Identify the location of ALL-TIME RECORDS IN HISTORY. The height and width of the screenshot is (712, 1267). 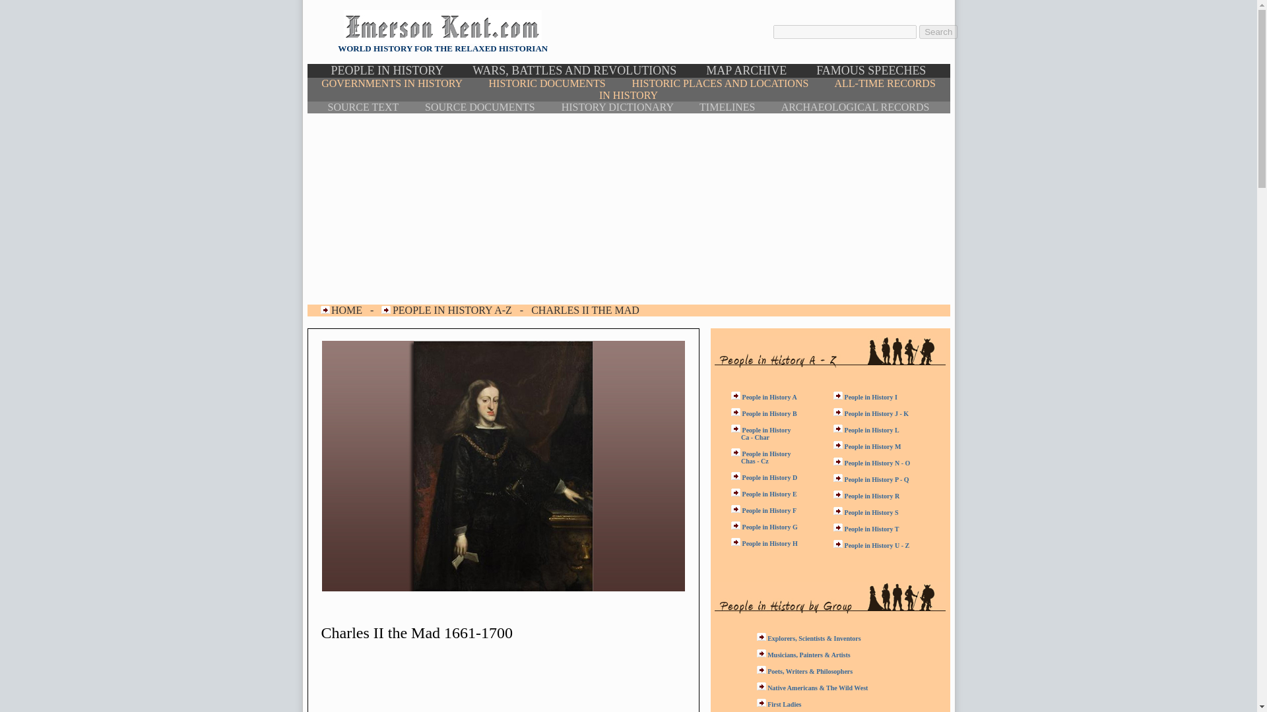
(767, 89).